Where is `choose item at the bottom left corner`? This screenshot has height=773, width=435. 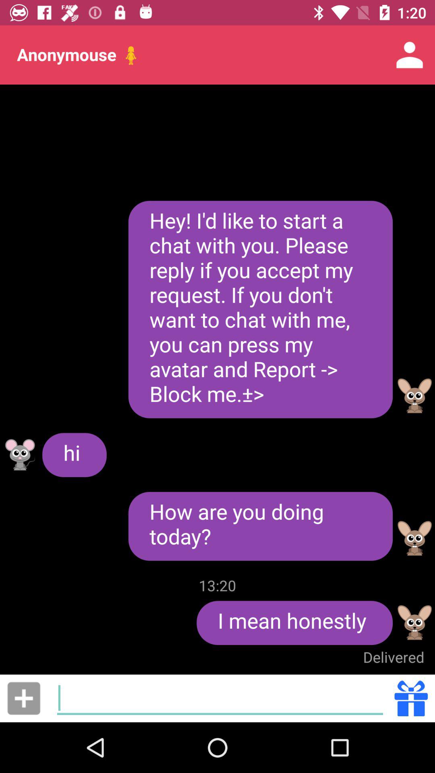 choose item at the bottom left corner is located at coordinates (24, 698).